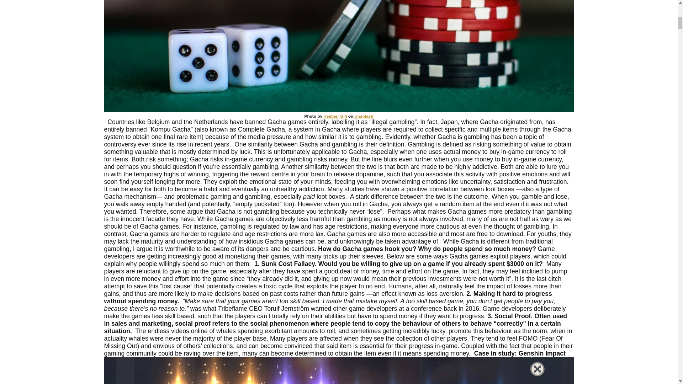  I want to click on Heather Gill, so click(334, 116).